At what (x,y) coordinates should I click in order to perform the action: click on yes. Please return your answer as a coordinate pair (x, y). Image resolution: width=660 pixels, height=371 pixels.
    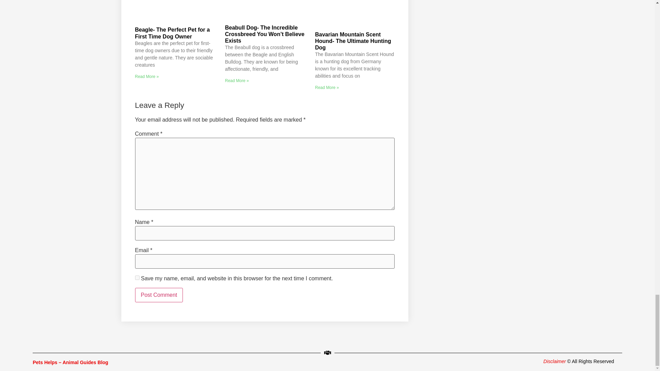
    Looking at the image, I should click on (137, 278).